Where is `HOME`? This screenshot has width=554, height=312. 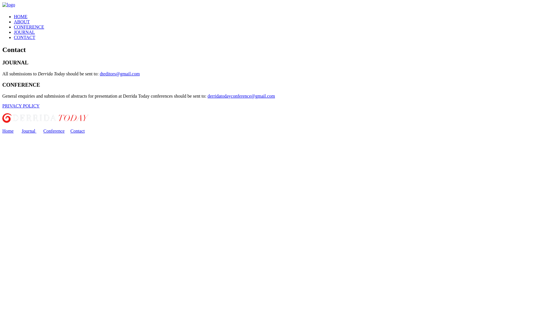
HOME is located at coordinates (21, 17).